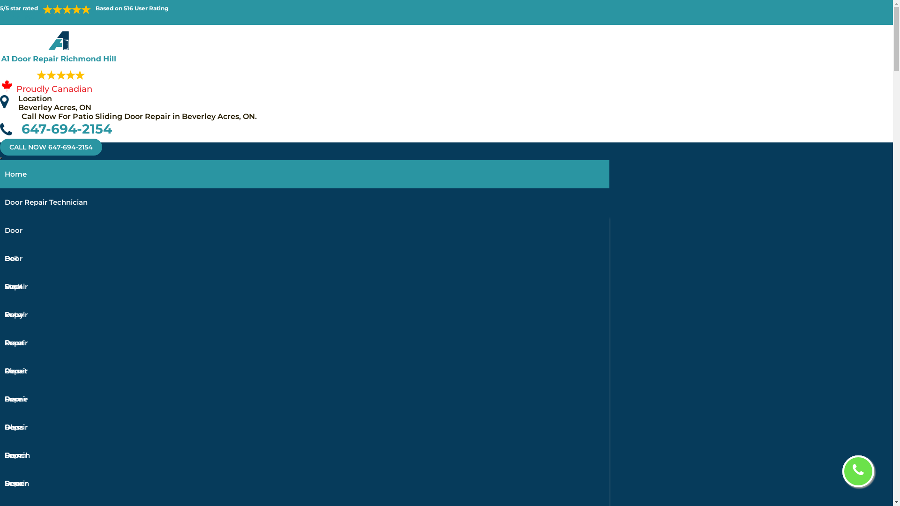  I want to click on Entry Door Repair, so click(16, 315).